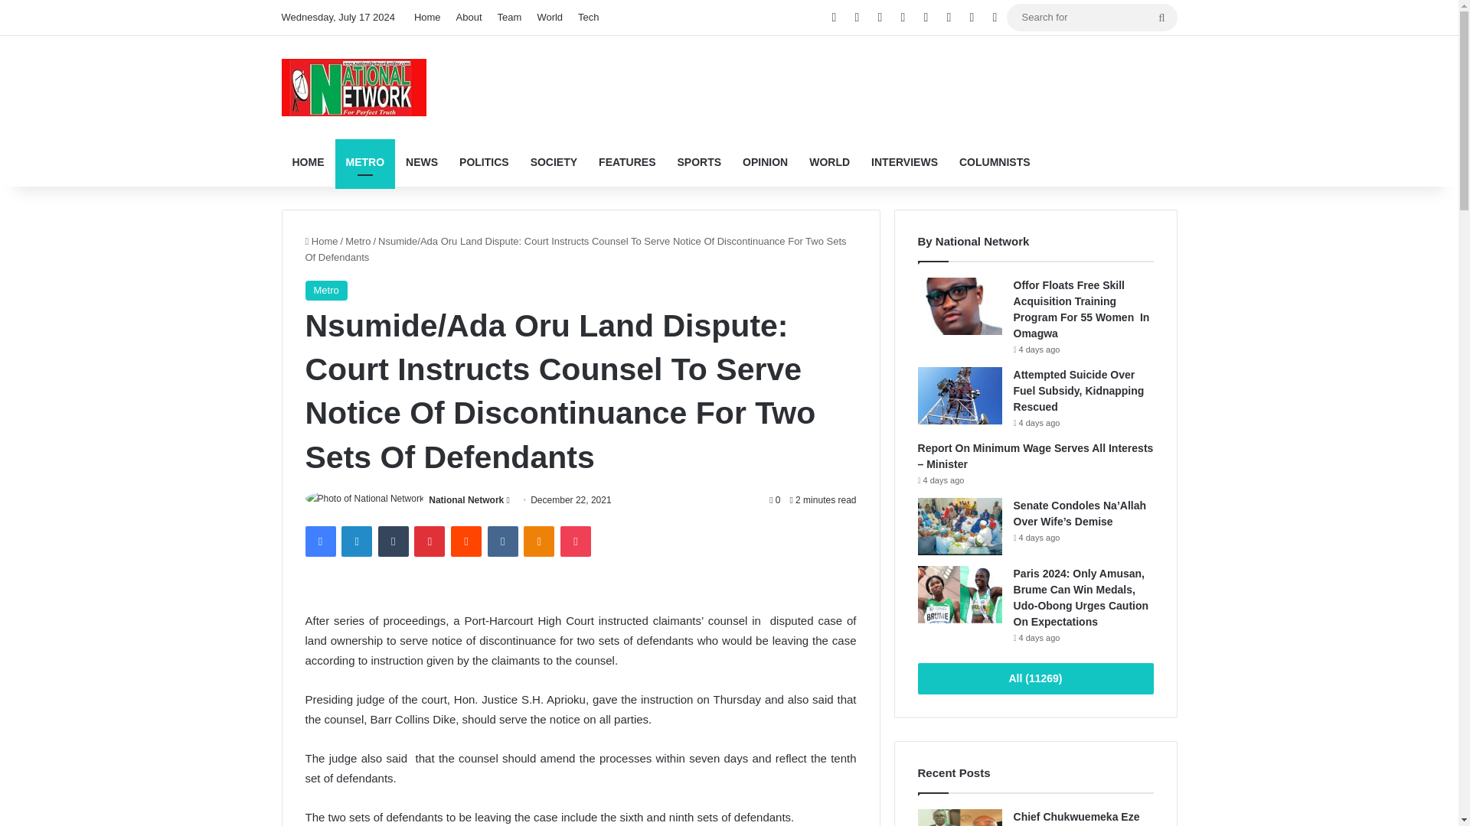 This screenshot has width=1470, height=826. Describe the element at coordinates (430, 541) in the screenshot. I see `Pinterest` at that location.